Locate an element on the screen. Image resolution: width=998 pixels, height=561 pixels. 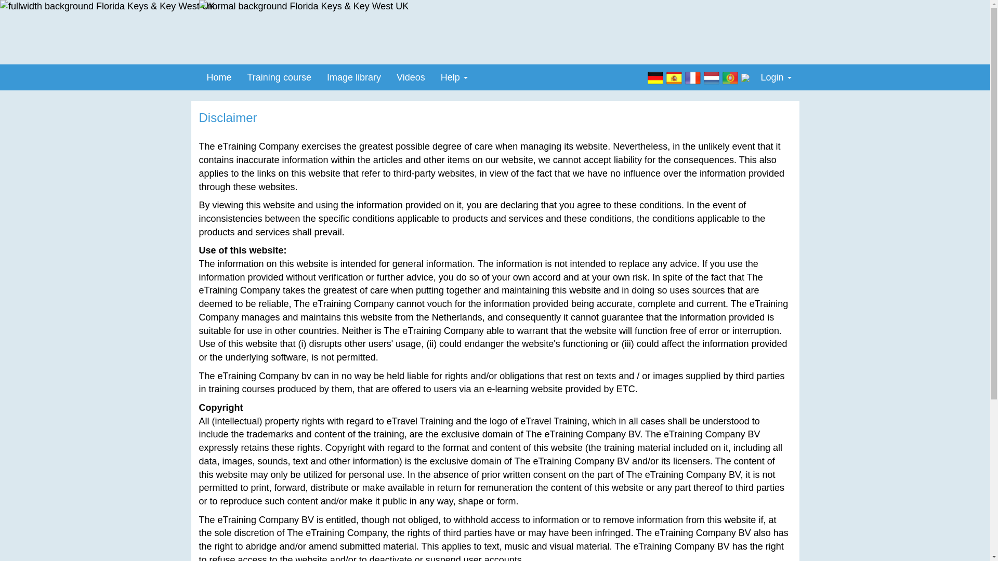
Help  is located at coordinates (454, 77).